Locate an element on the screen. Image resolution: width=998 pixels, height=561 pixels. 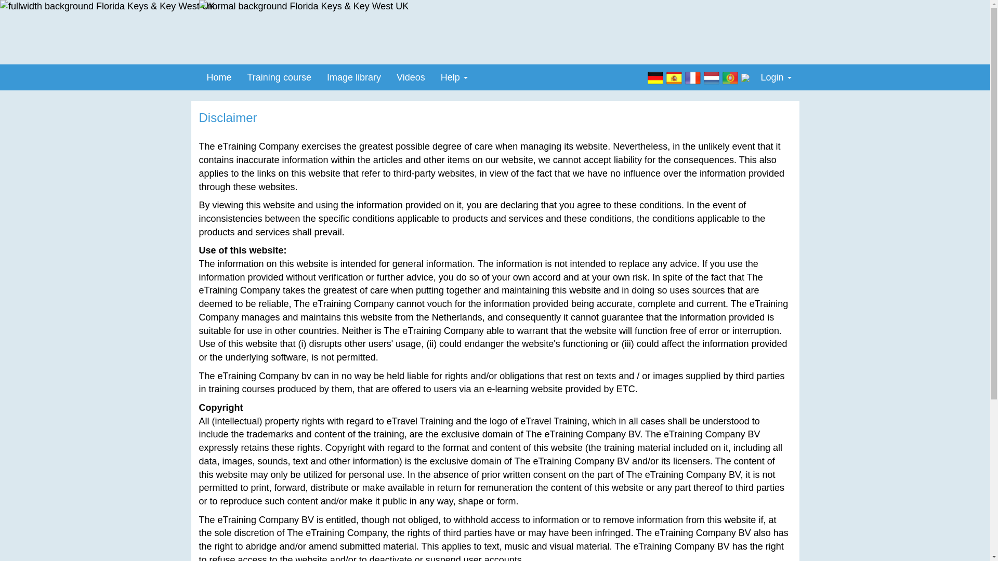
Help  is located at coordinates (454, 77).